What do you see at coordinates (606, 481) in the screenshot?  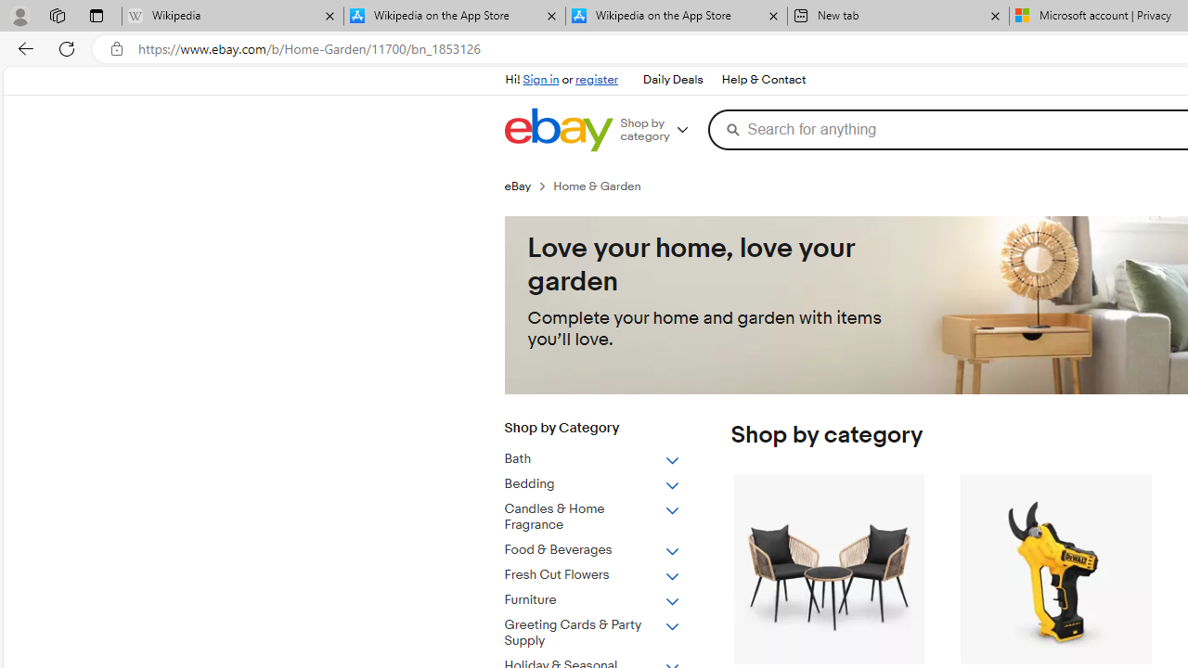 I see `Bedding` at bounding box center [606, 481].